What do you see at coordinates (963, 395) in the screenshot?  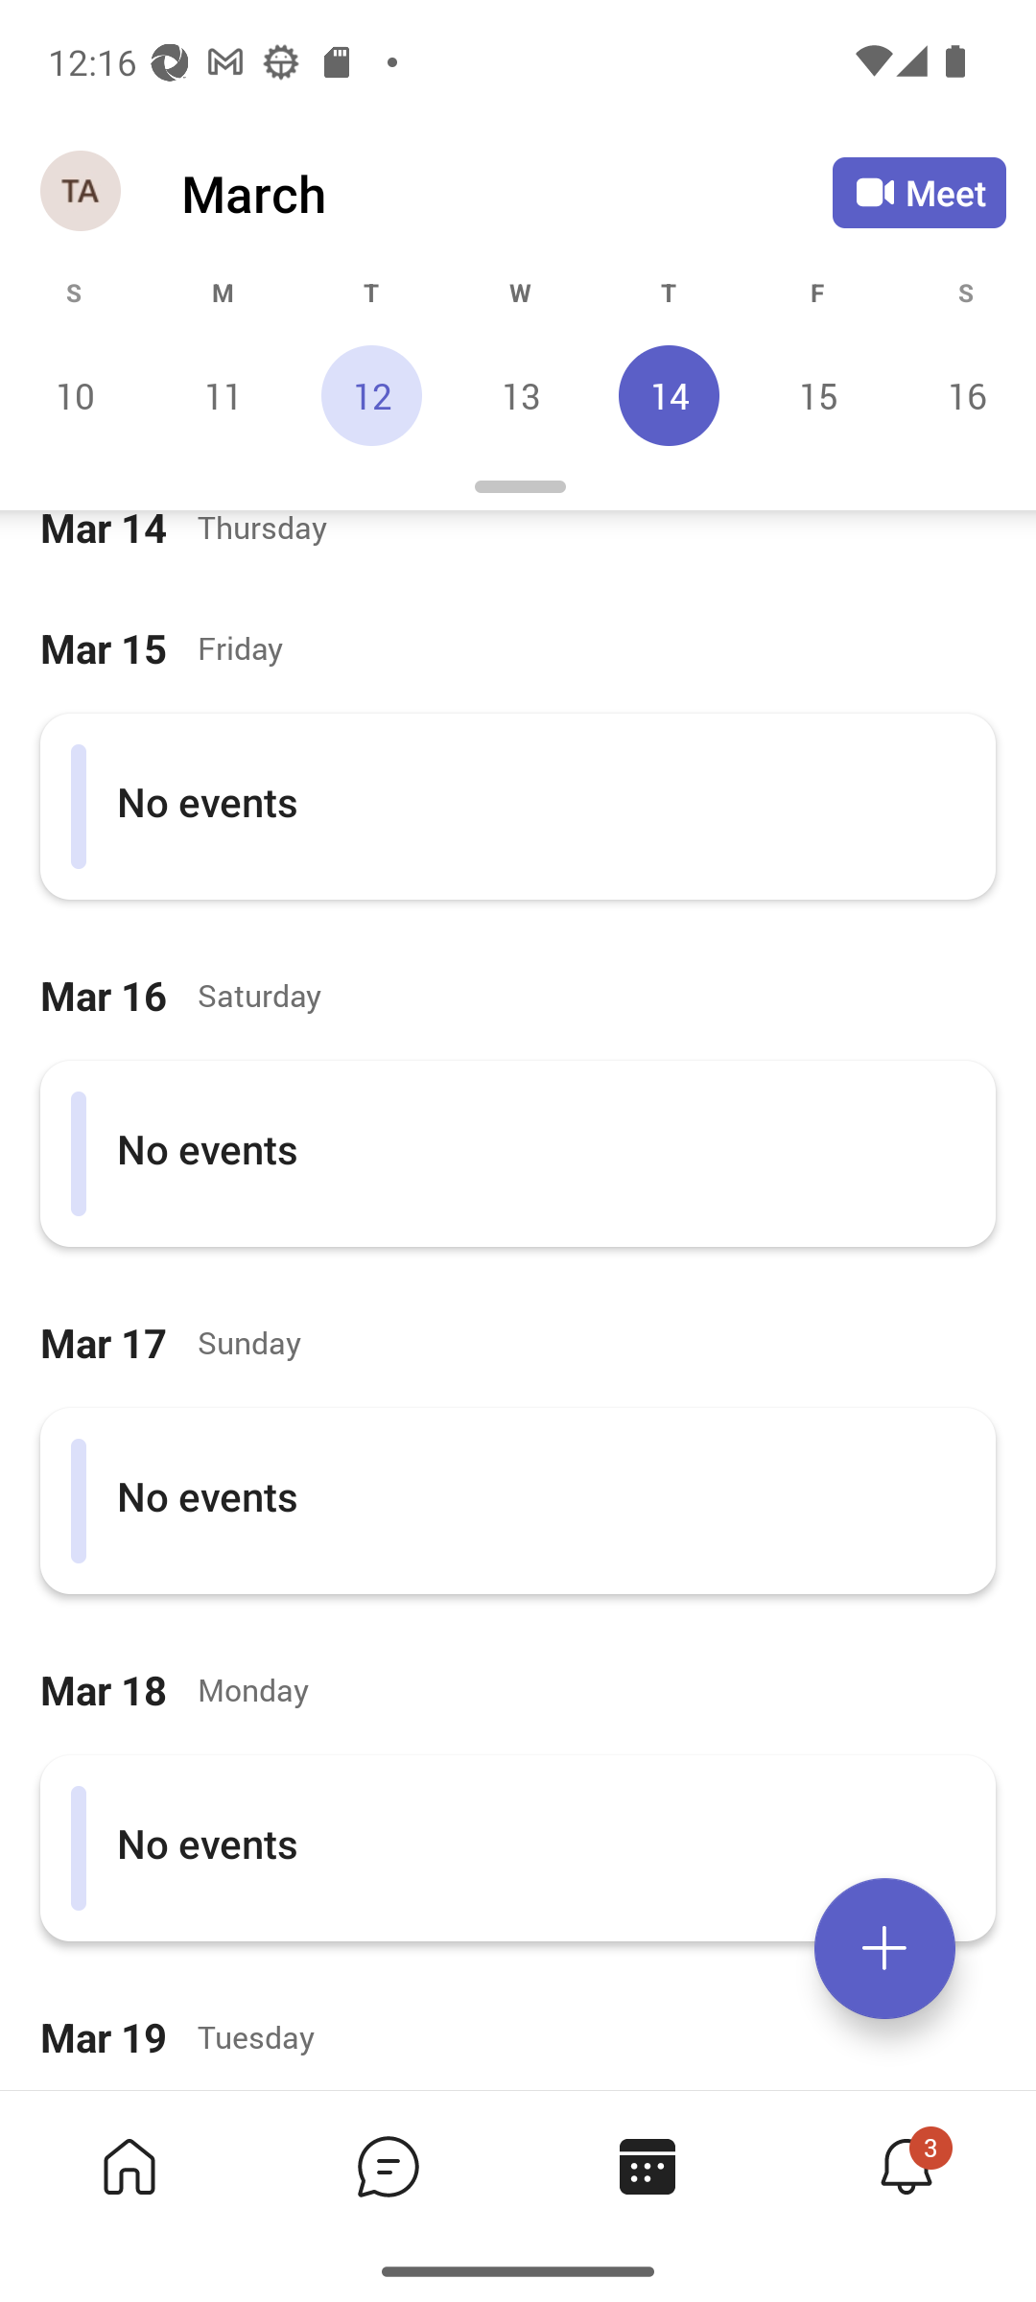 I see `Saturday, March 16 16` at bounding box center [963, 395].